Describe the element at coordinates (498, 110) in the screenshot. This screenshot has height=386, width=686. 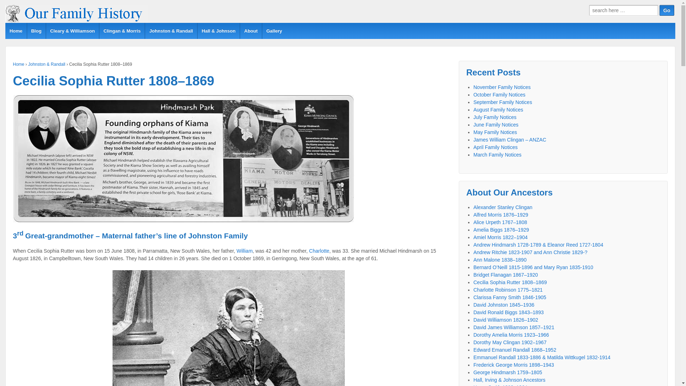
I see `August Family Notices` at that location.